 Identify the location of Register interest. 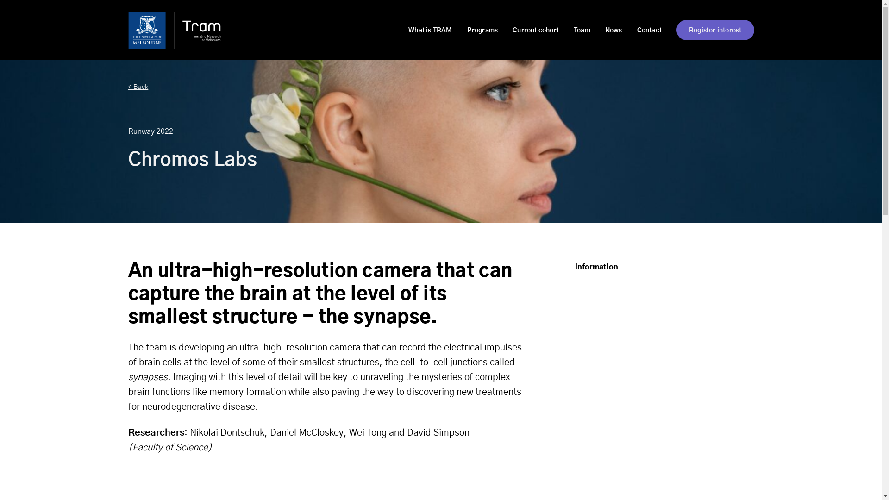
(715, 30).